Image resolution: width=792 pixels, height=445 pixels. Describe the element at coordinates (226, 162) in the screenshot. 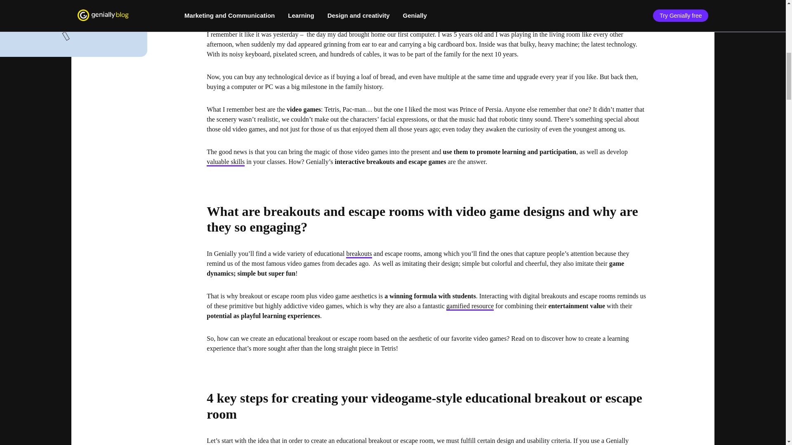

I see `valuable skills` at that location.